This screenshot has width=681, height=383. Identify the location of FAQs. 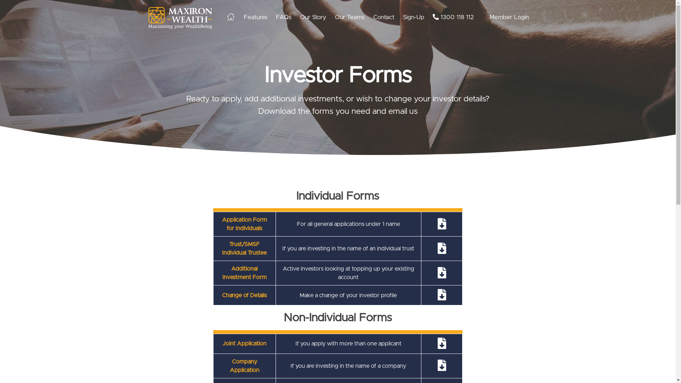
(284, 17).